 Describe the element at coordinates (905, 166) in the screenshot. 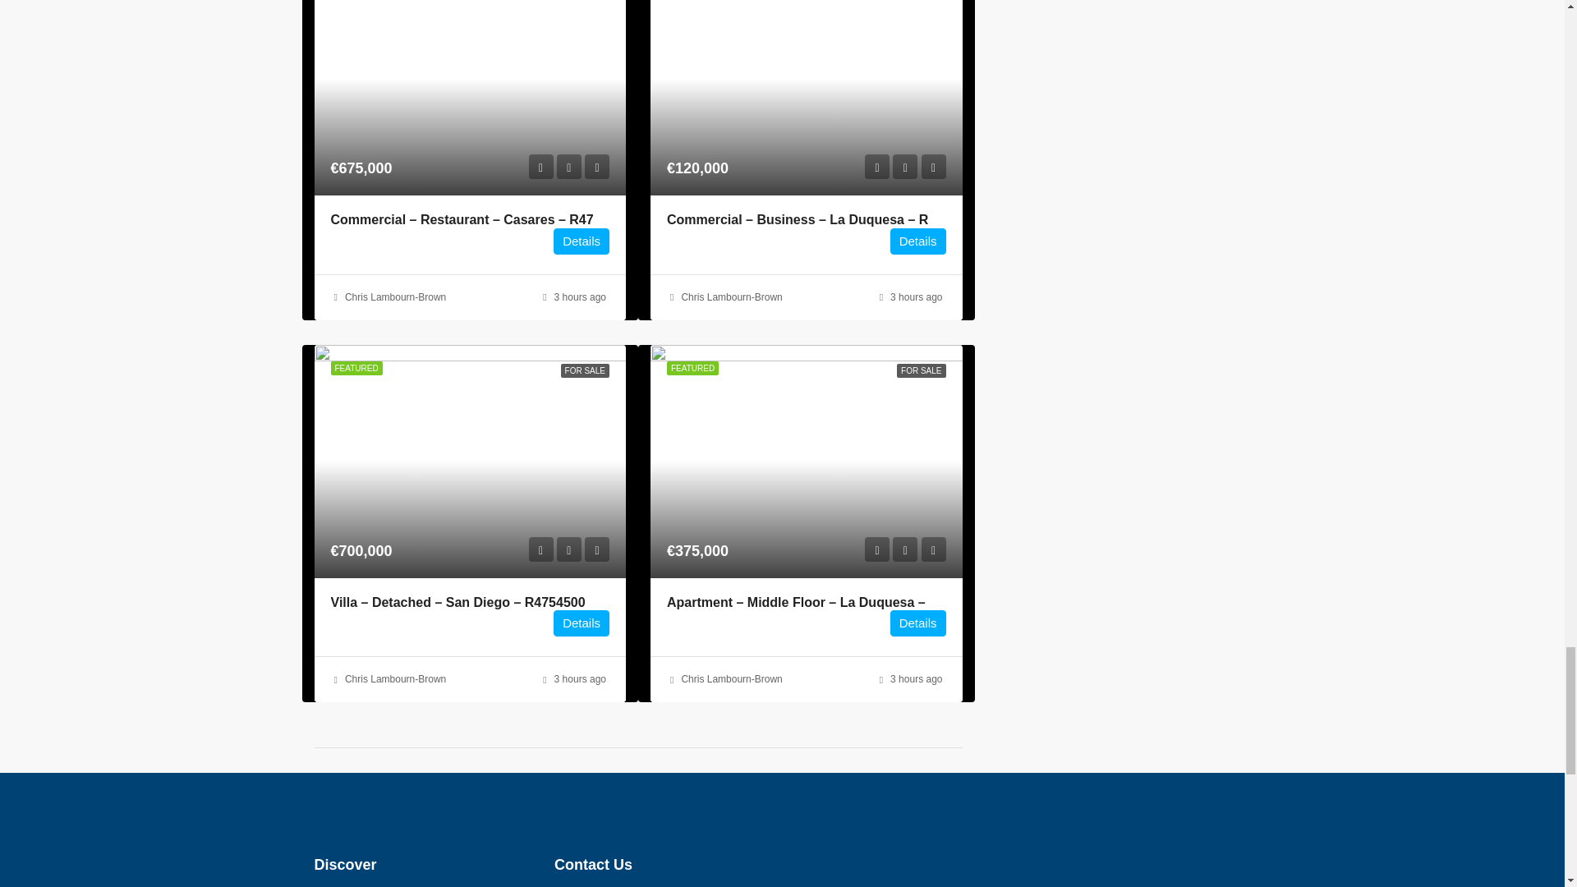

I see `Favourite` at that location.